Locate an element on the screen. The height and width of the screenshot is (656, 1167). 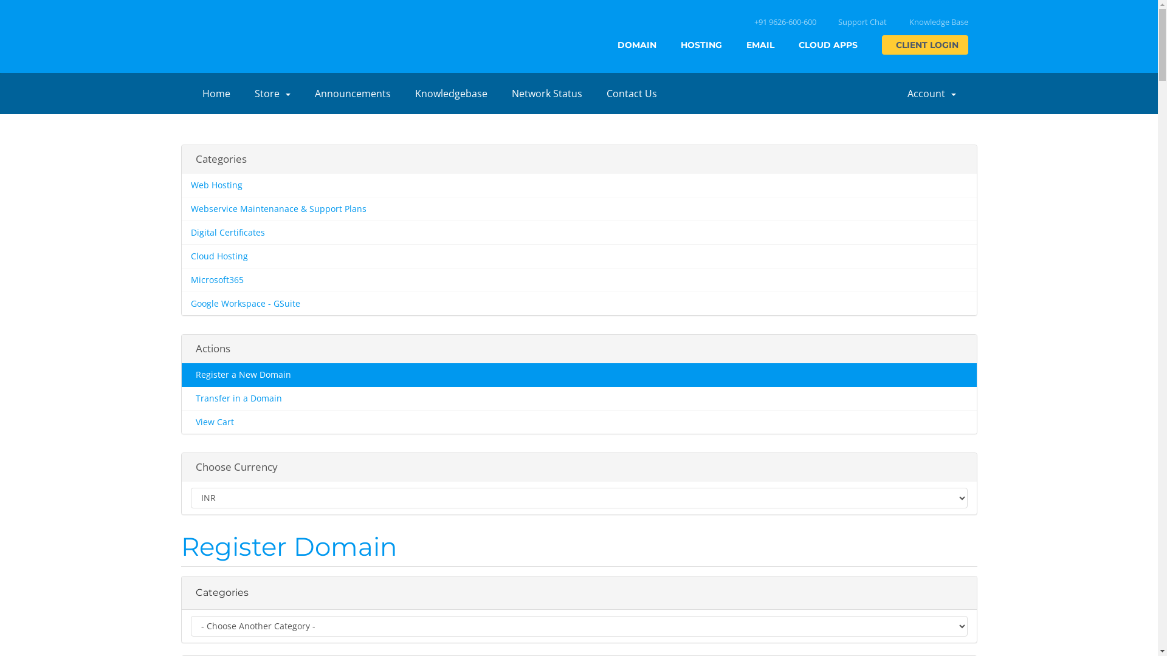
Support Chat is located at coordinates (861, 22).